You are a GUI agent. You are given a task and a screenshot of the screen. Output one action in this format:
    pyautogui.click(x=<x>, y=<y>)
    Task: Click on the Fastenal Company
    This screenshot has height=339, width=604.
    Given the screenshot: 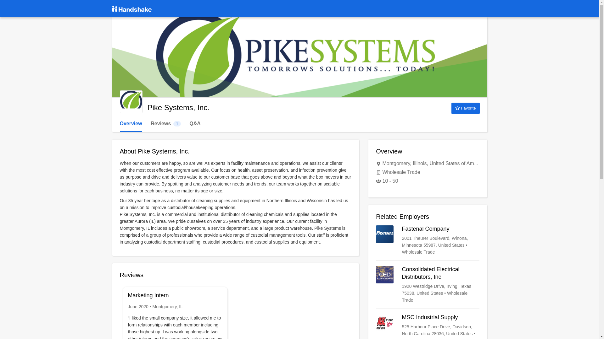 What is the action you would take?
    pyautogui.click(x=428, y=240)
    